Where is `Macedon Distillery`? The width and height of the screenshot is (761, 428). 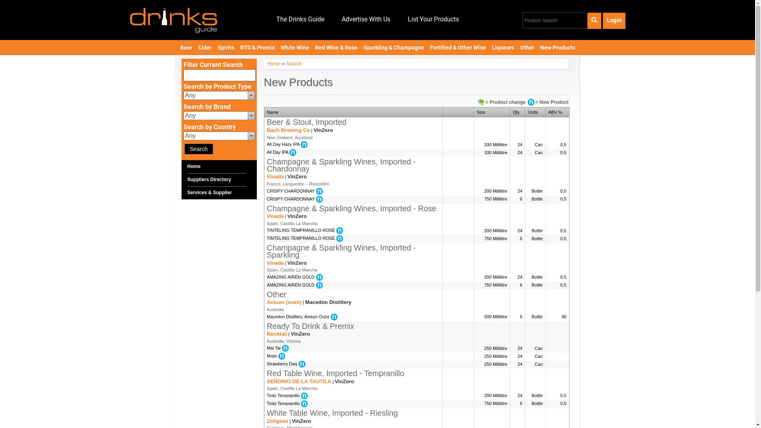 Macedon Distillery is located at coordinates (328, 302).